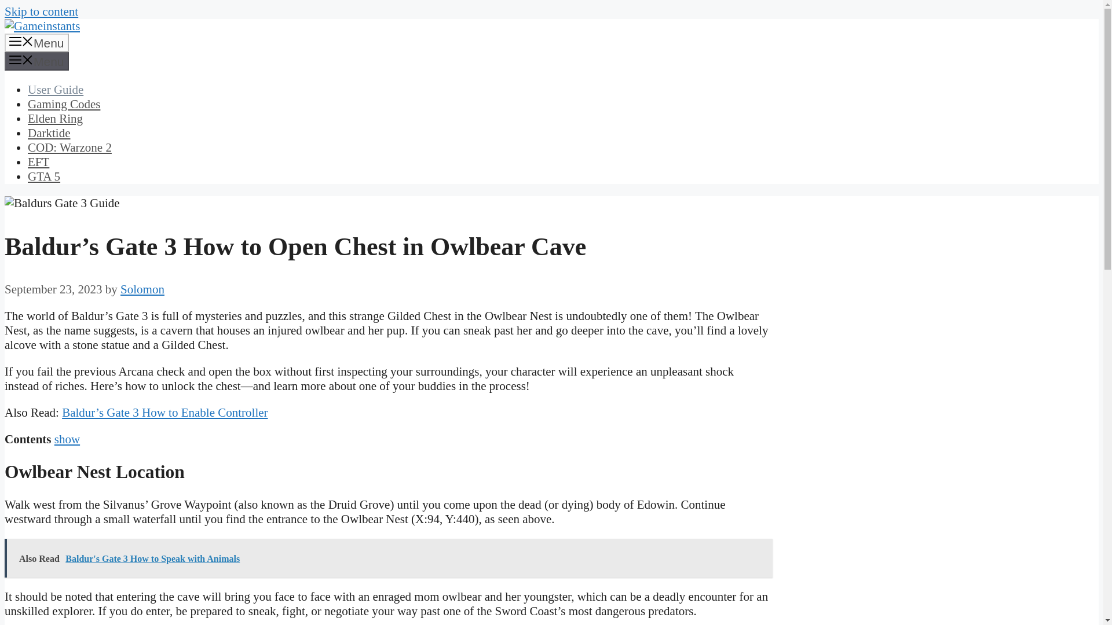  What do you see at coordinates (142, 289) in the screenshot?
I see `View all posts by Solomon` at bounding box center [142, 289].